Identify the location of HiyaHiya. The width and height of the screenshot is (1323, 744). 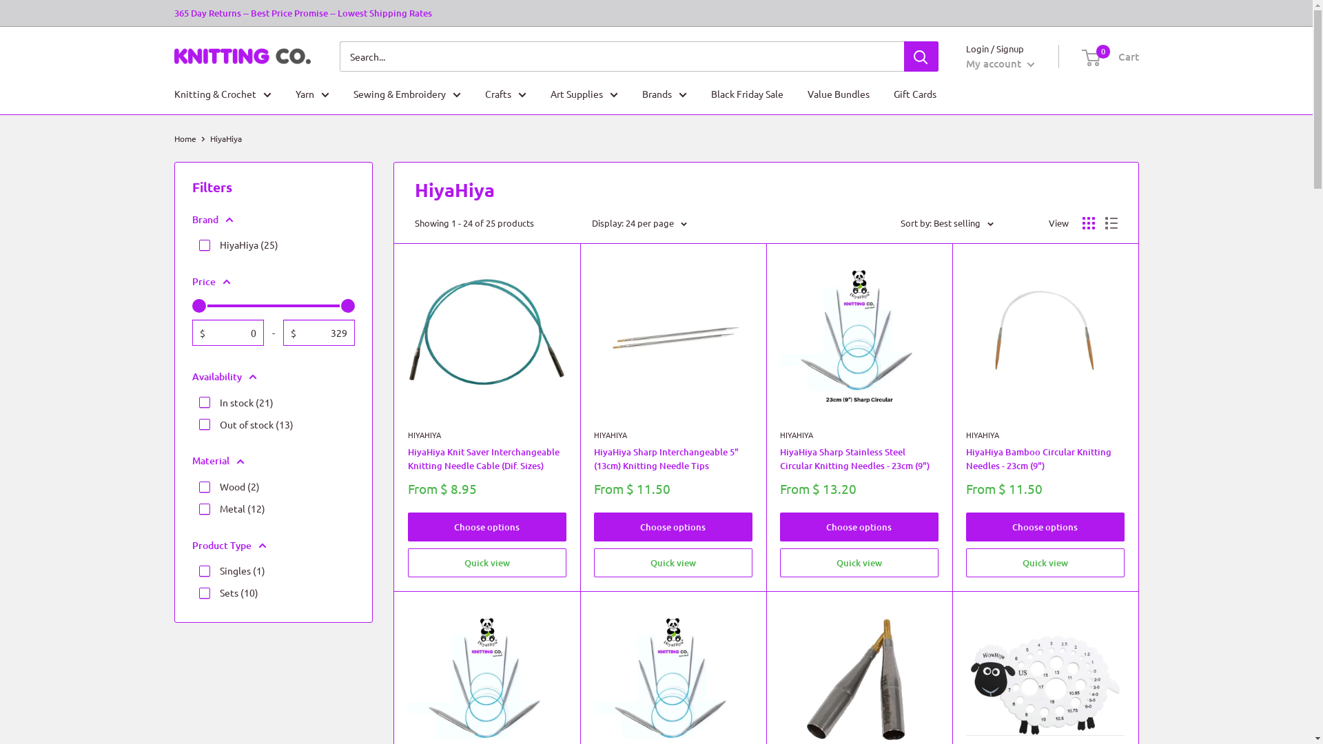
(225, 138).